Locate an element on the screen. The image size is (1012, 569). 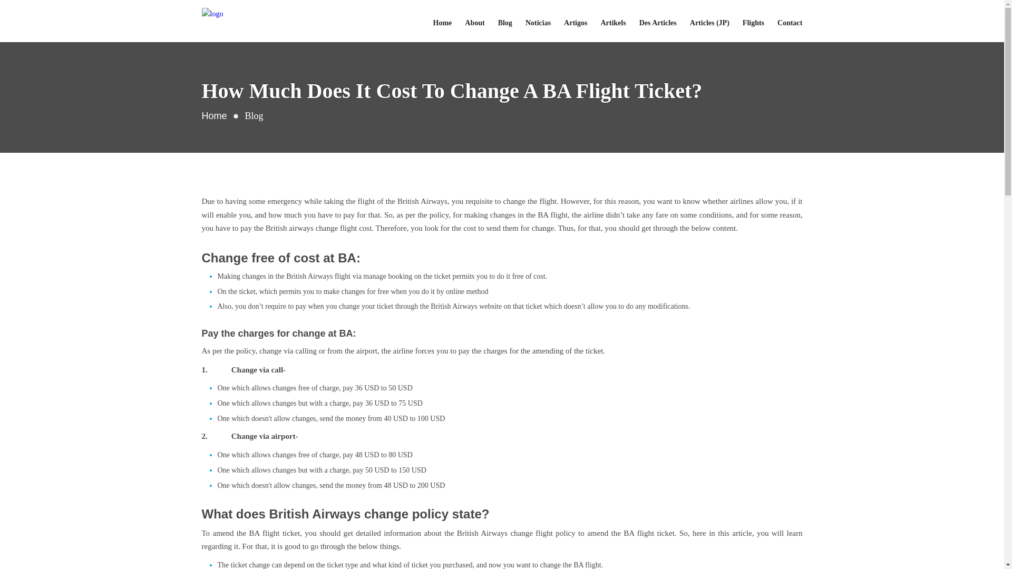
Artikels is located at coordinates (612, 23).